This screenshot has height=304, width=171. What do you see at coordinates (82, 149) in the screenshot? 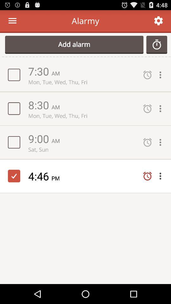
I see `turn off the item below 9:00 icon` at bounding box center [82, 149].